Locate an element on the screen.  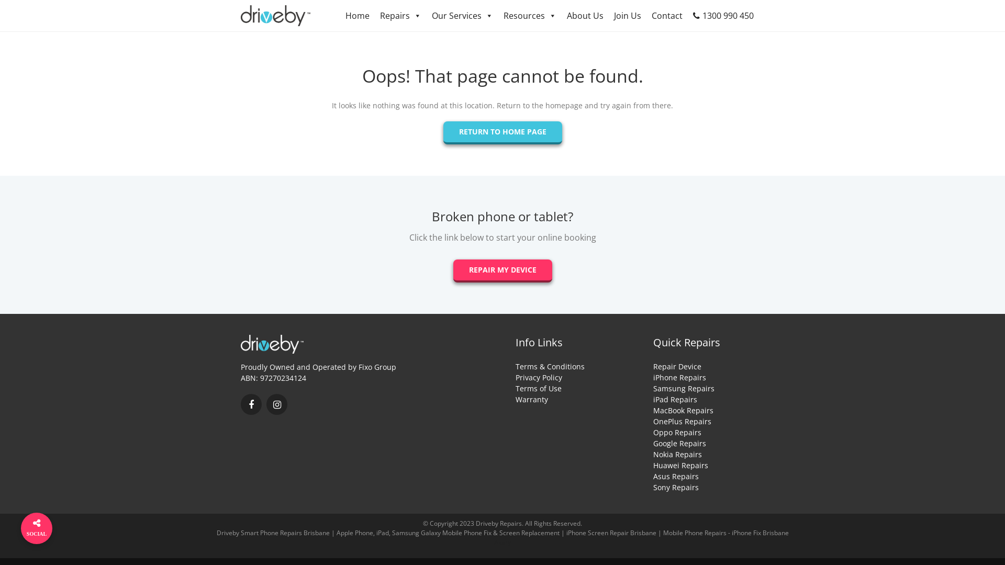
Oppo Repairs is located at coordinates (677, 432).